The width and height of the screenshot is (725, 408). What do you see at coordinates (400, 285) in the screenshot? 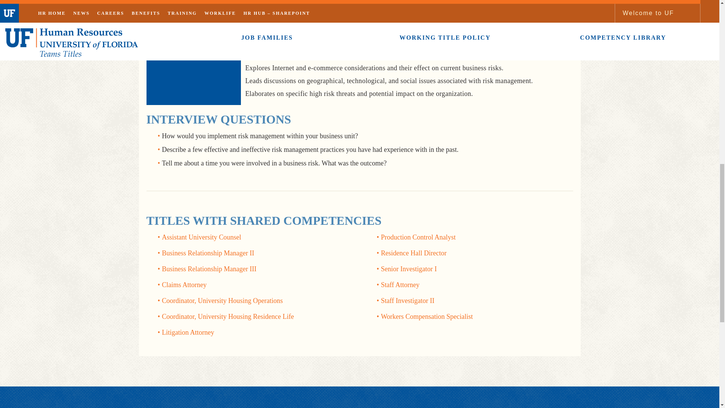
I see `Staff Attorney` at bounding box center [400, 285].